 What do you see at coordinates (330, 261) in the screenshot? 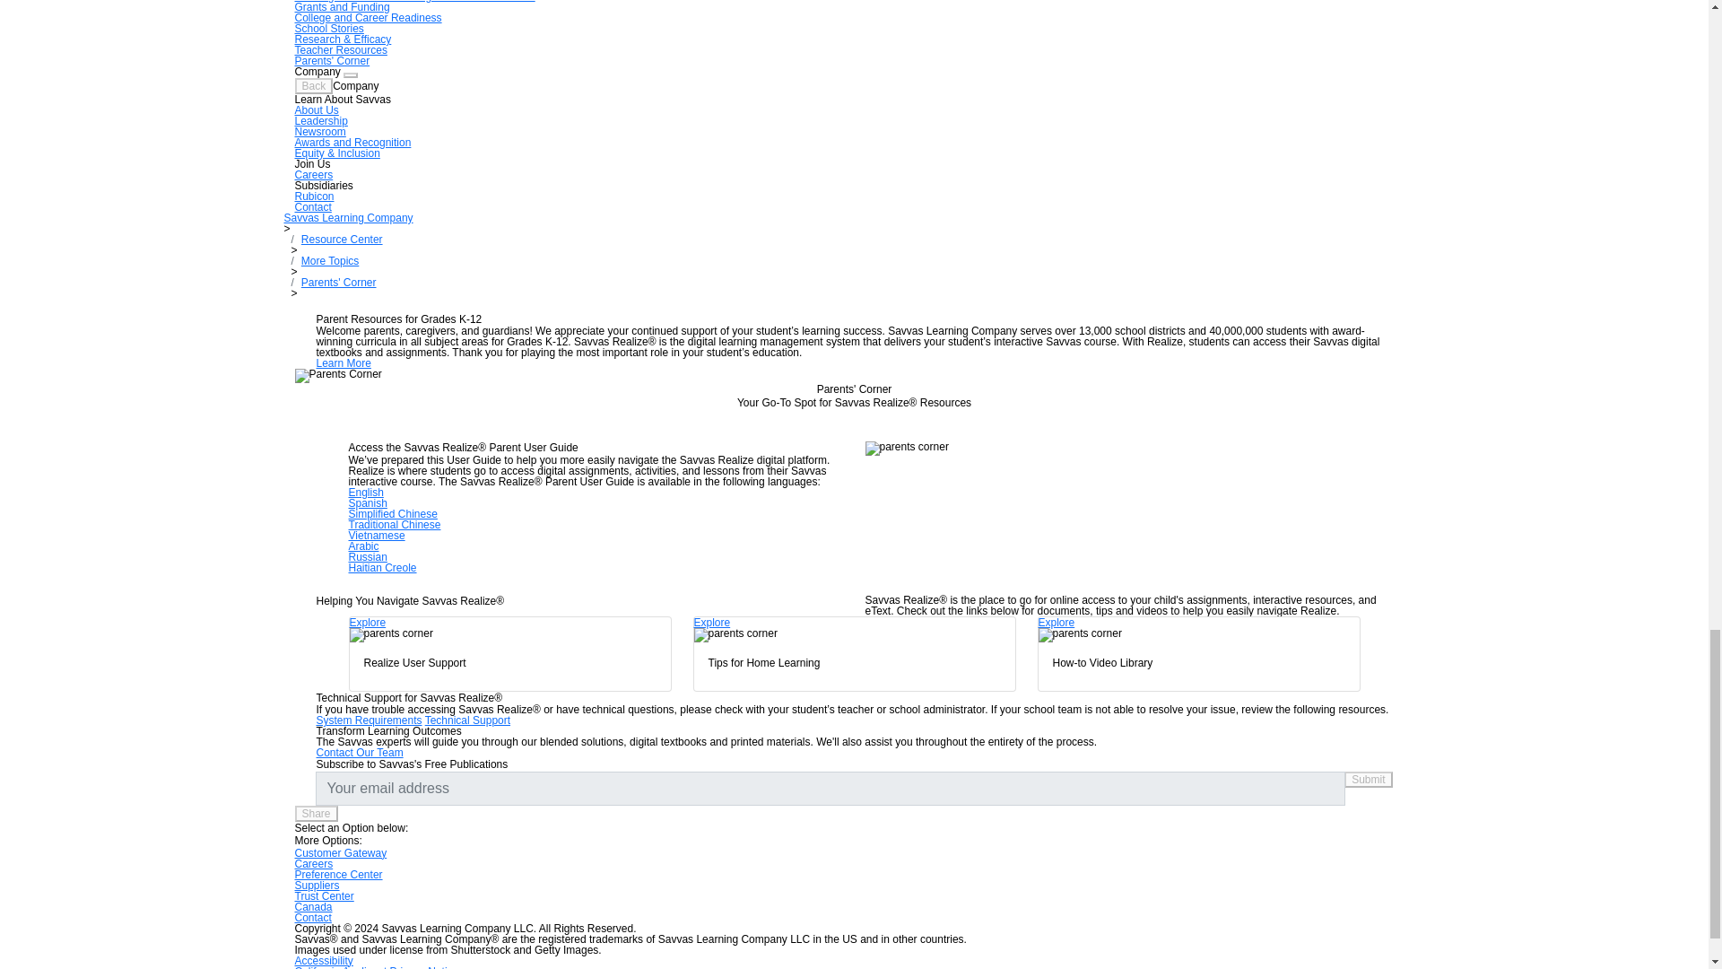
I see `more topics` at bounding box center [330, 261].